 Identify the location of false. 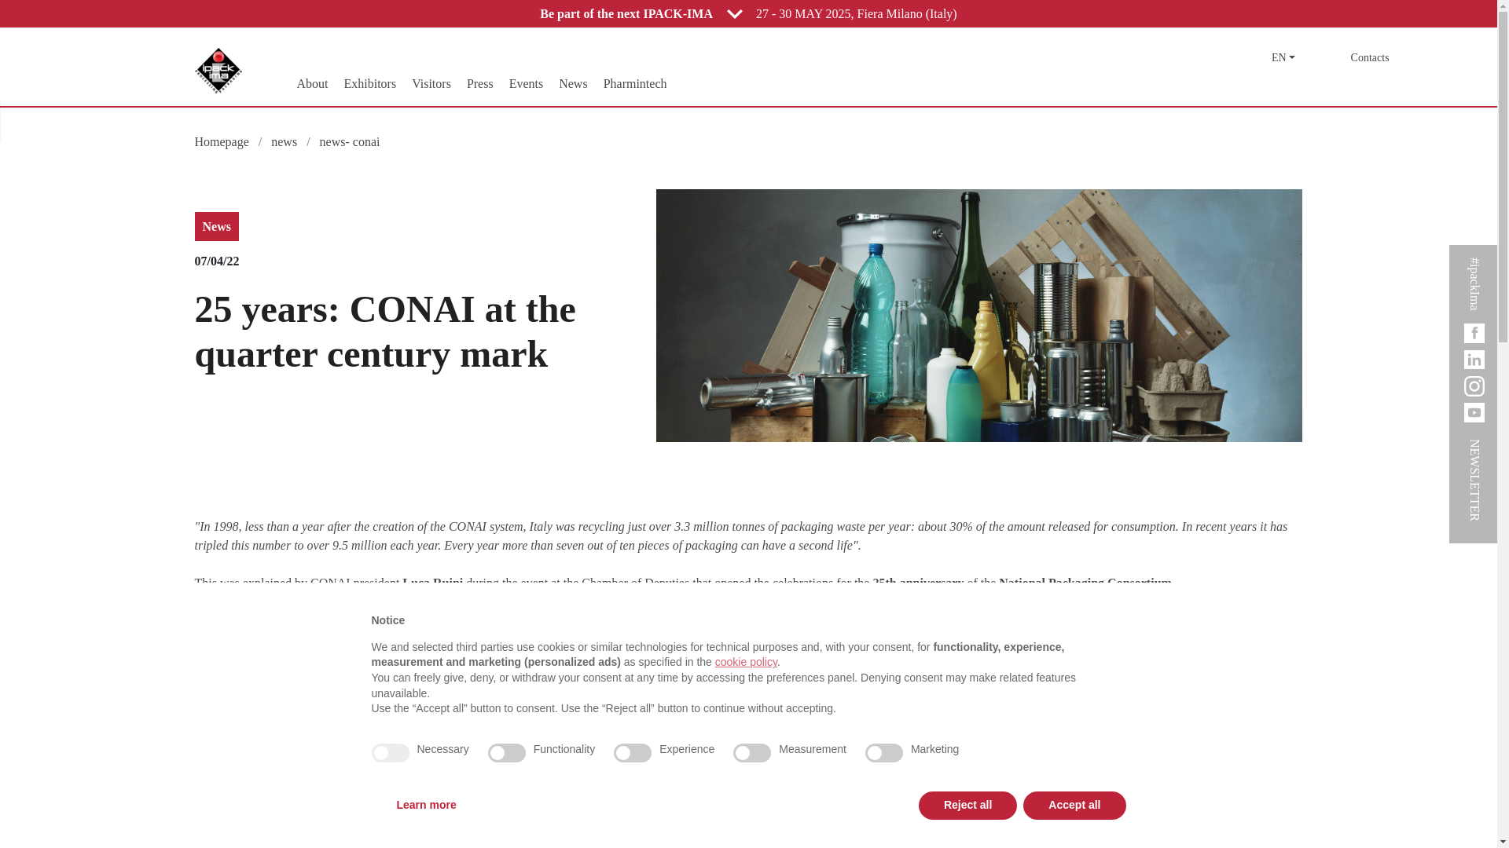
(633, 752).